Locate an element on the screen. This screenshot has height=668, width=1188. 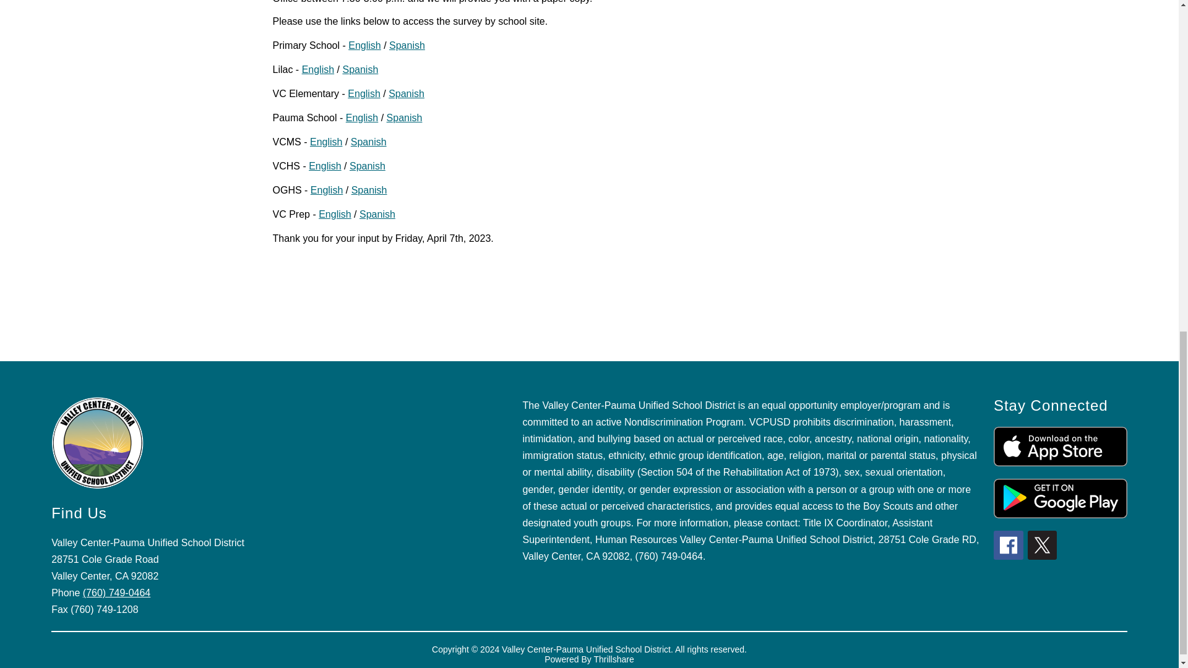
English is located at coordinates (325, 166).